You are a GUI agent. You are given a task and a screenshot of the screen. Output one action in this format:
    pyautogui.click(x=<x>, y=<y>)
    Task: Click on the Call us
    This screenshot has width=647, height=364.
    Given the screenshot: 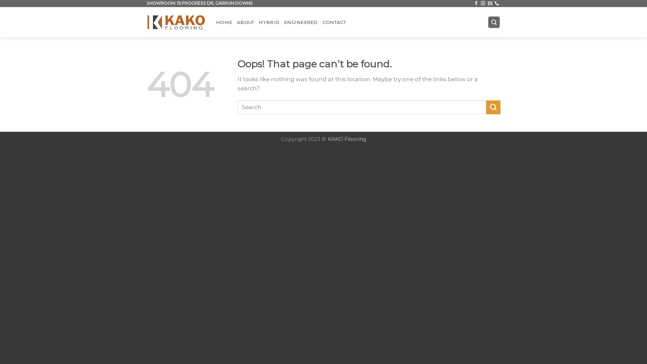 What is the action you would take?
    pyautogui.click(x=497, y=4)
    